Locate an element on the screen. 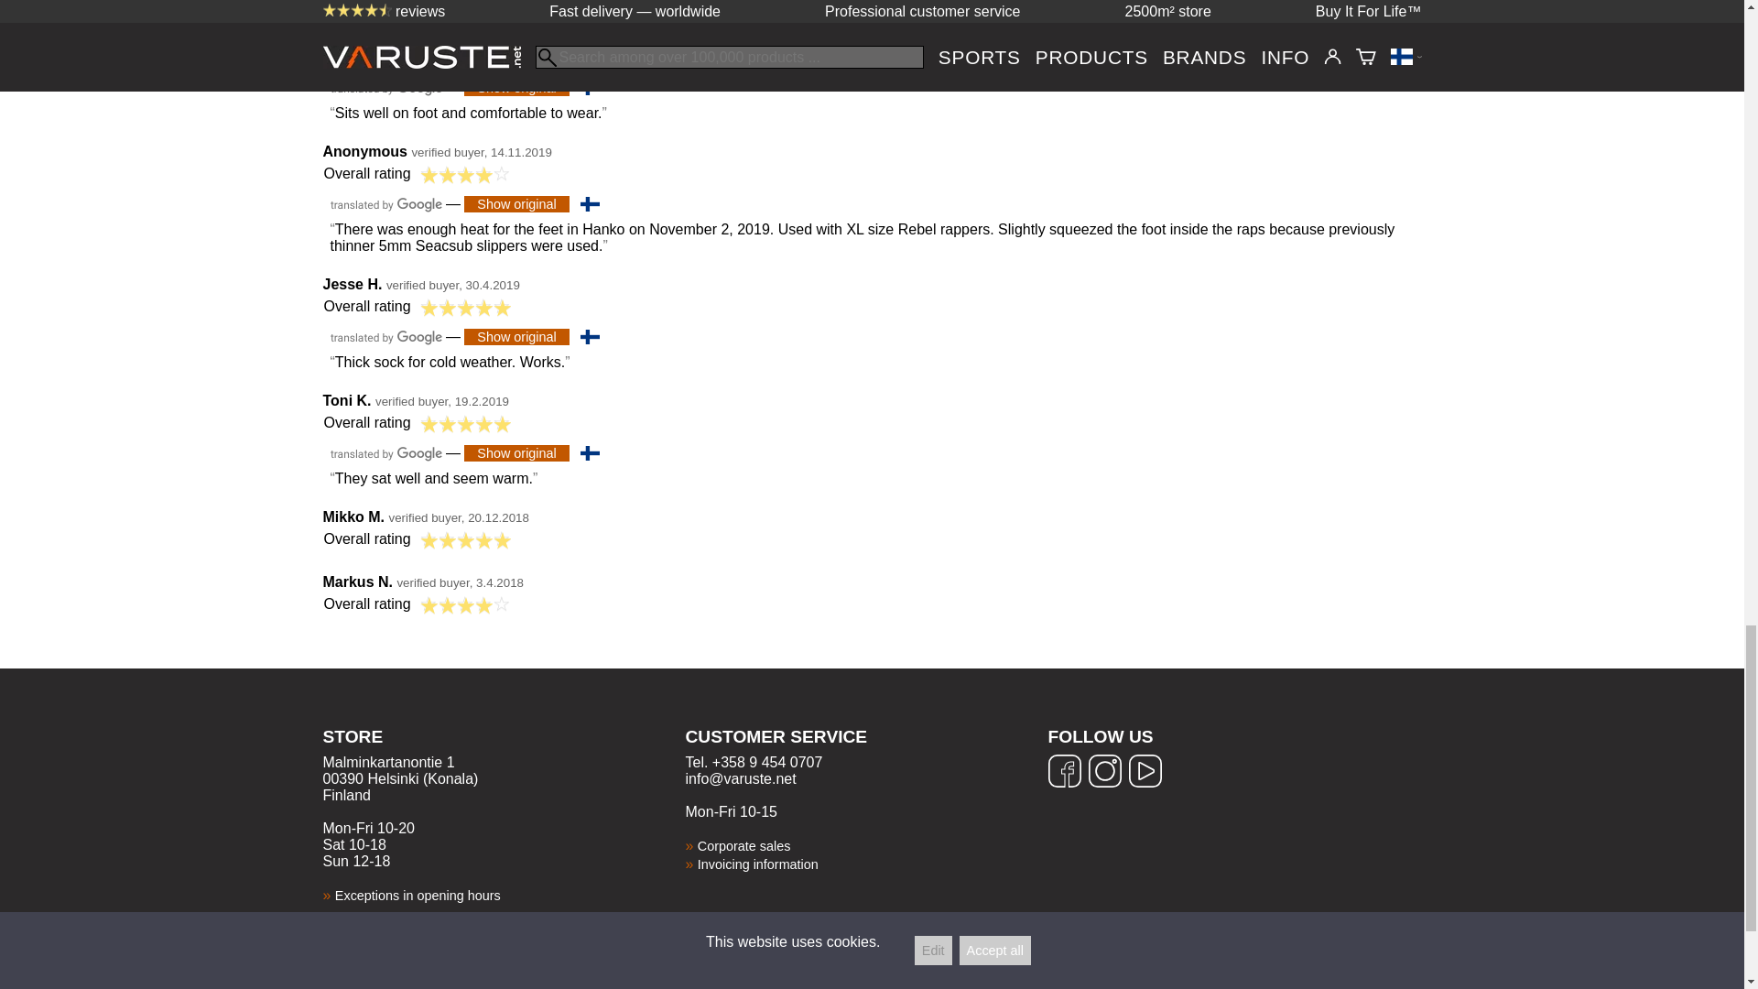 The image size is (1758, 989). Finnish is located at coordinates (590, 336).